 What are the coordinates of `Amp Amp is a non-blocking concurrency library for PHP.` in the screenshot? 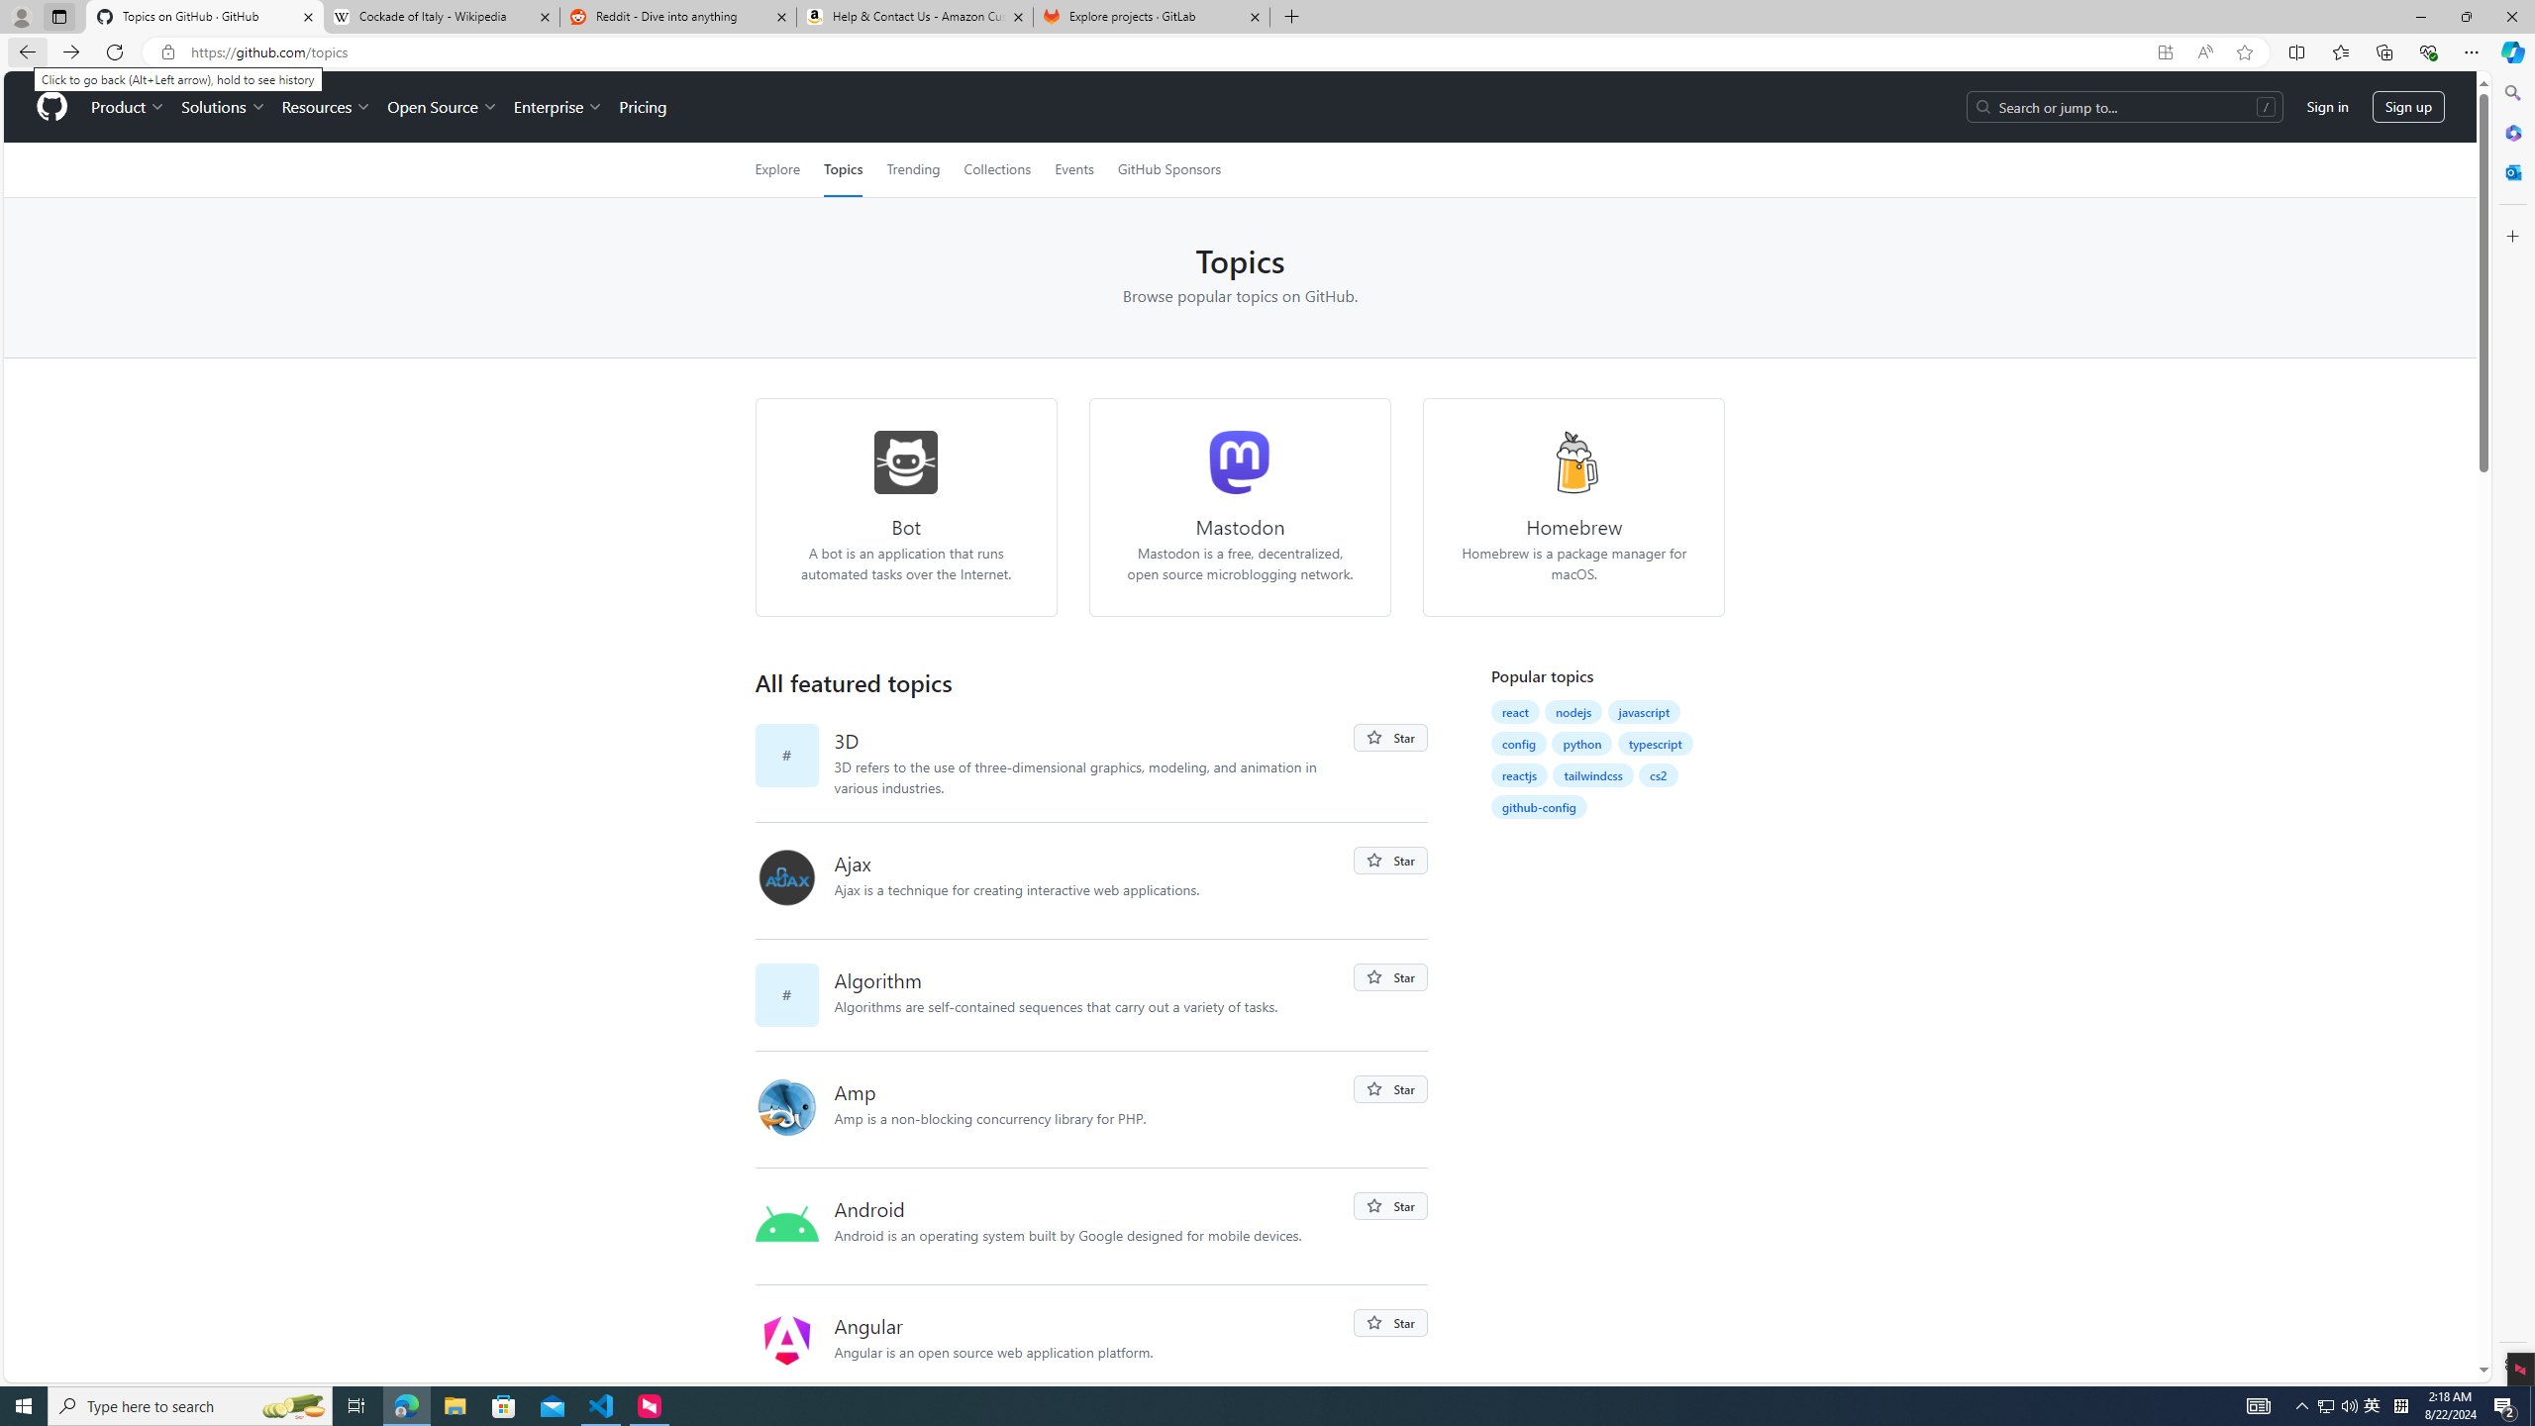 It's located at (1093, 1109).